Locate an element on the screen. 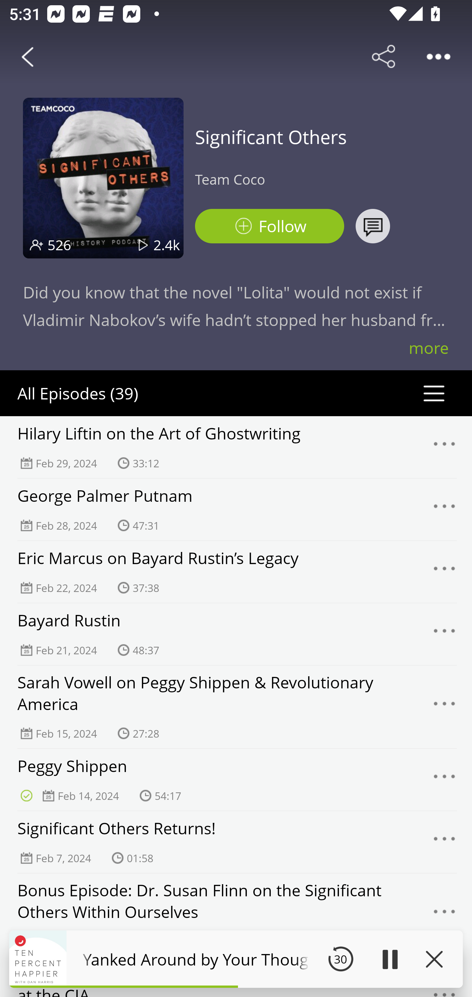 This screenshot has height=997, width=472. Bayard Rustin Feb 21, 2024 48:37 Menu is located at coordinates (236, 634).